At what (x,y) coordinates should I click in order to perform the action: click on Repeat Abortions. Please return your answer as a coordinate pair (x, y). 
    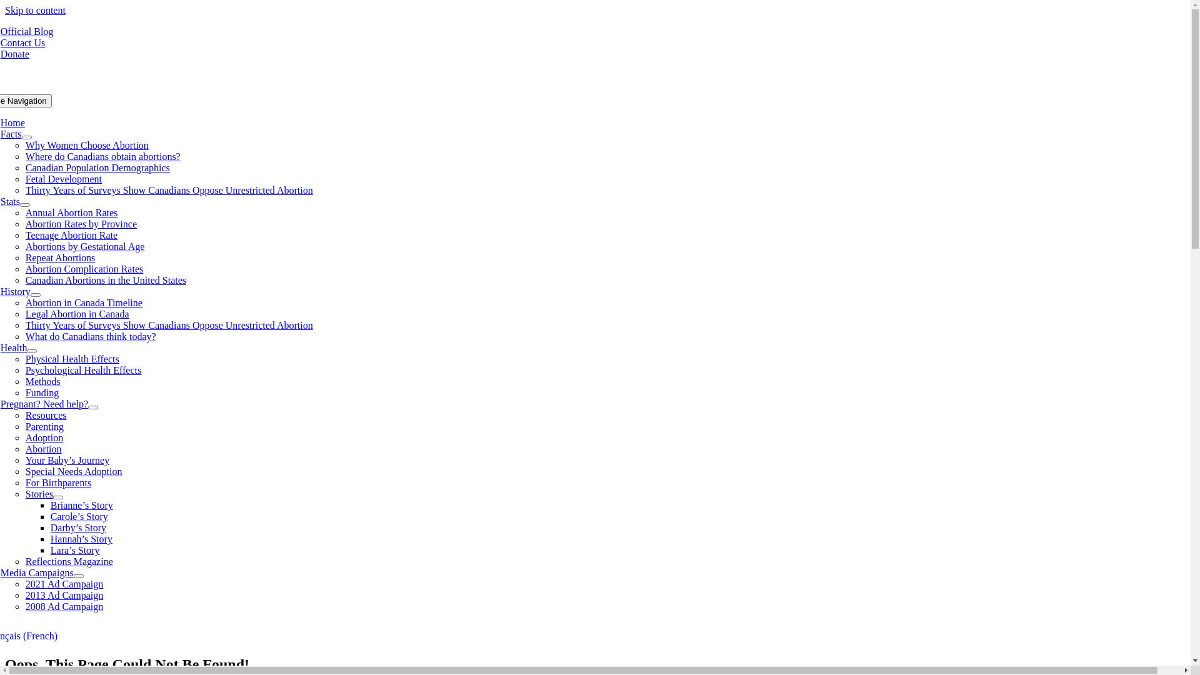
    Looking at the image, I should click on (61, 257).